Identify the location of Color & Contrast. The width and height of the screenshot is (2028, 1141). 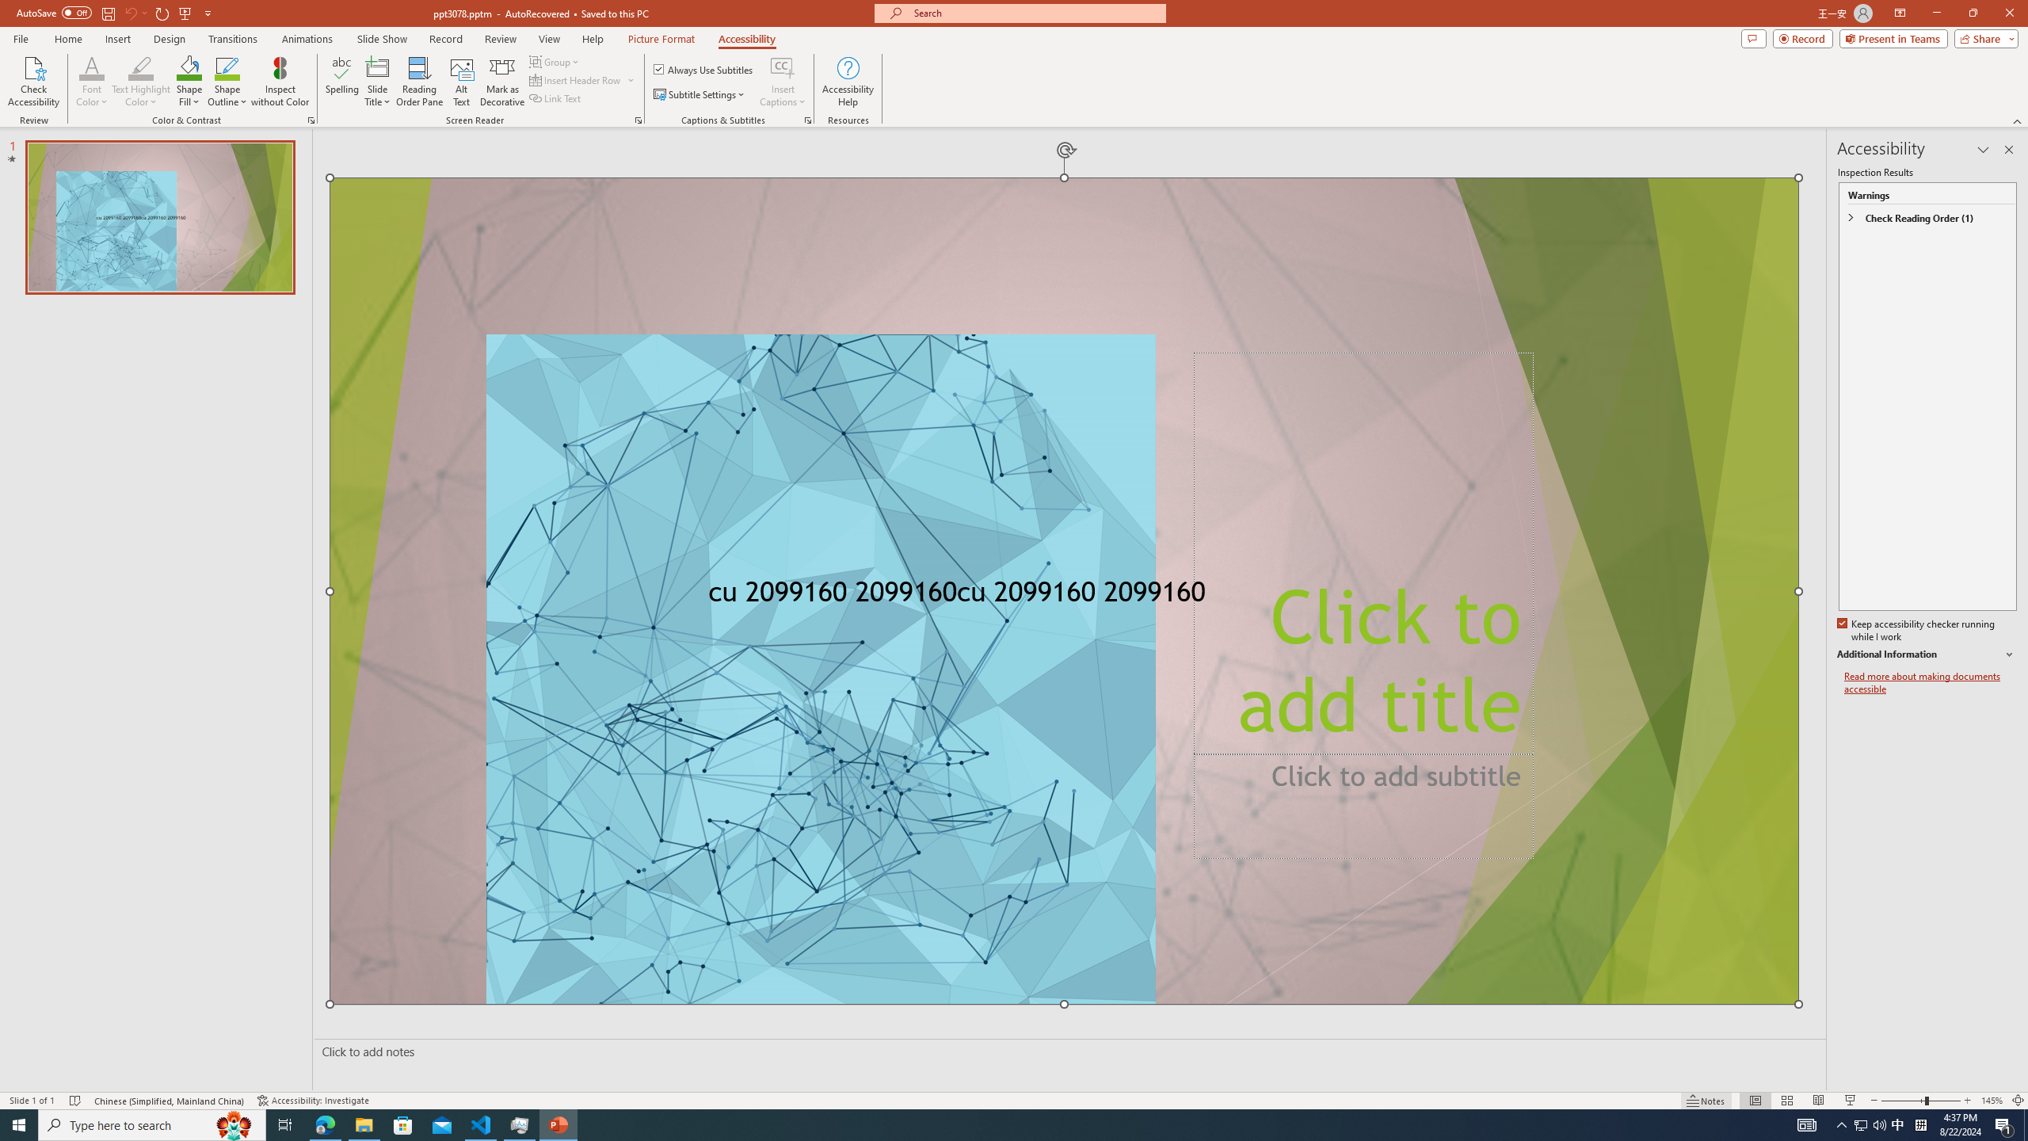
(311, 120).